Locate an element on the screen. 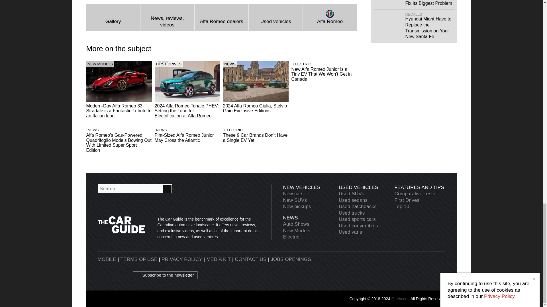 This screenshot has width=547, height=307. Le Guide de l'auto is located at coordinates (405, 268).